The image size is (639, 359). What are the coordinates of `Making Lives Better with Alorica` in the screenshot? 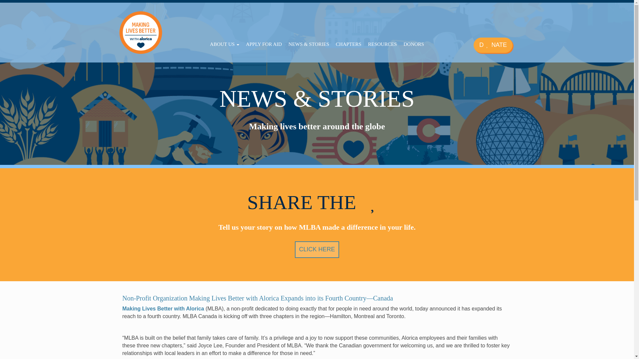 It's located at (163, 308).